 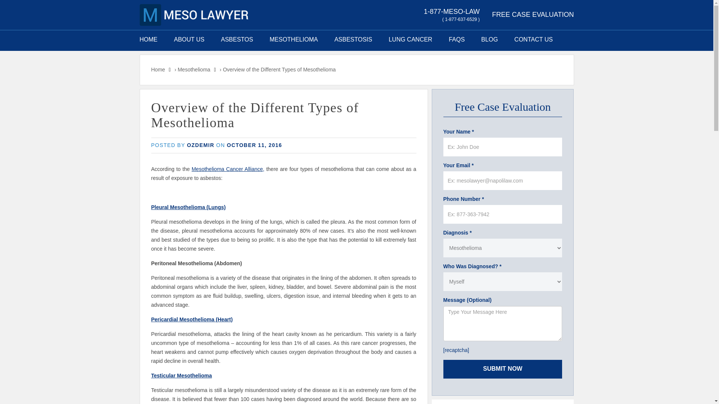 I want to click on CONTACT US, so click(x=534, y=40).